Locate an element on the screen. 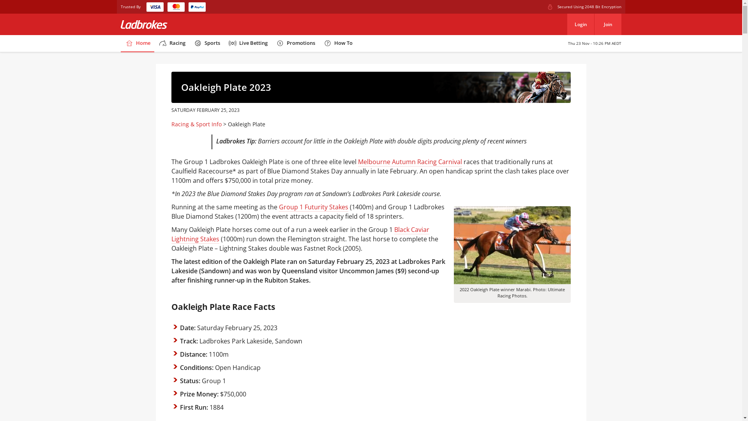 The image size is (748, 421). Racing & Sport Info is located at coordinates (196, 124).